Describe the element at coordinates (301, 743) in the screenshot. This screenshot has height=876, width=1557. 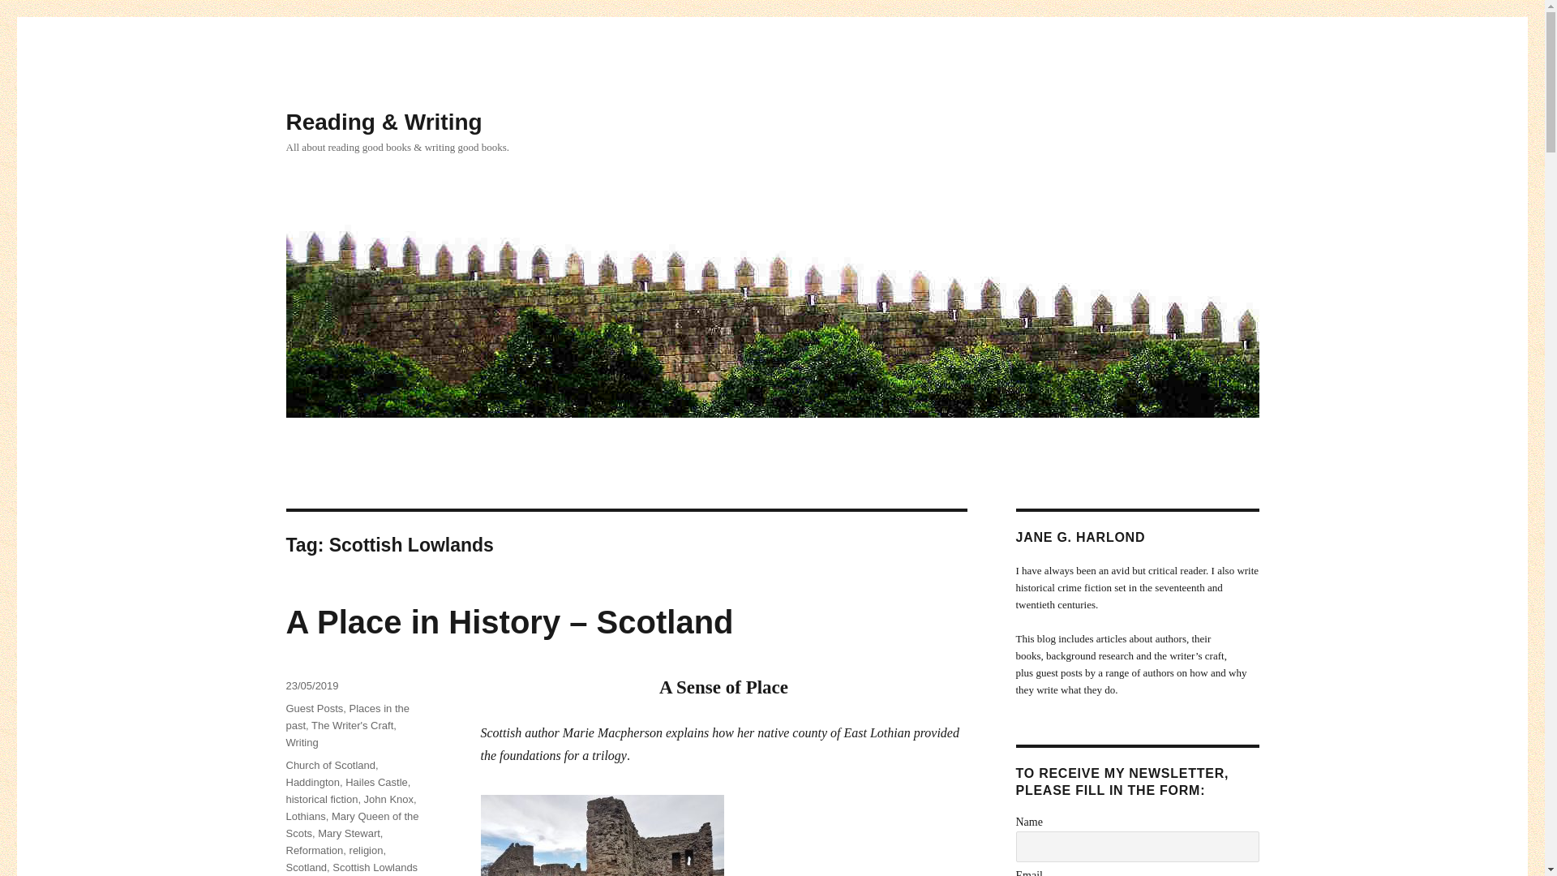
I see `Writing` at that location.